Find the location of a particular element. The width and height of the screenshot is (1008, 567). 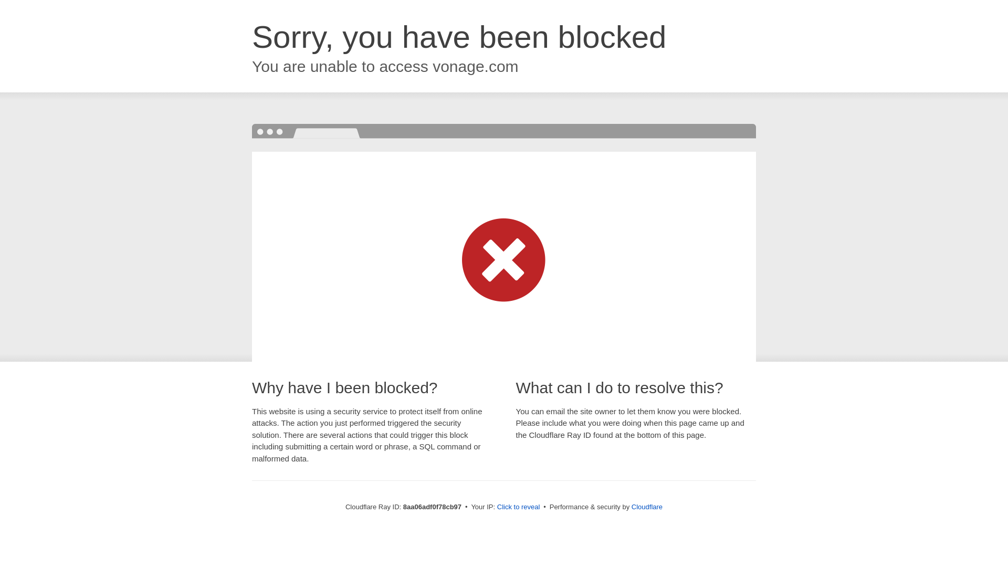

Click to reveal is located at coordinates (519, 507).